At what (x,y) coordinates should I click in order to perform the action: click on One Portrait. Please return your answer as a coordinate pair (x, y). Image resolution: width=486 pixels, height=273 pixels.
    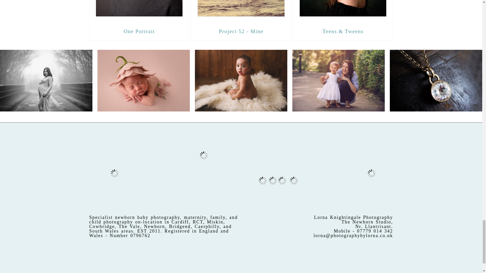
    Looking at the image, I should click on (139, 31).